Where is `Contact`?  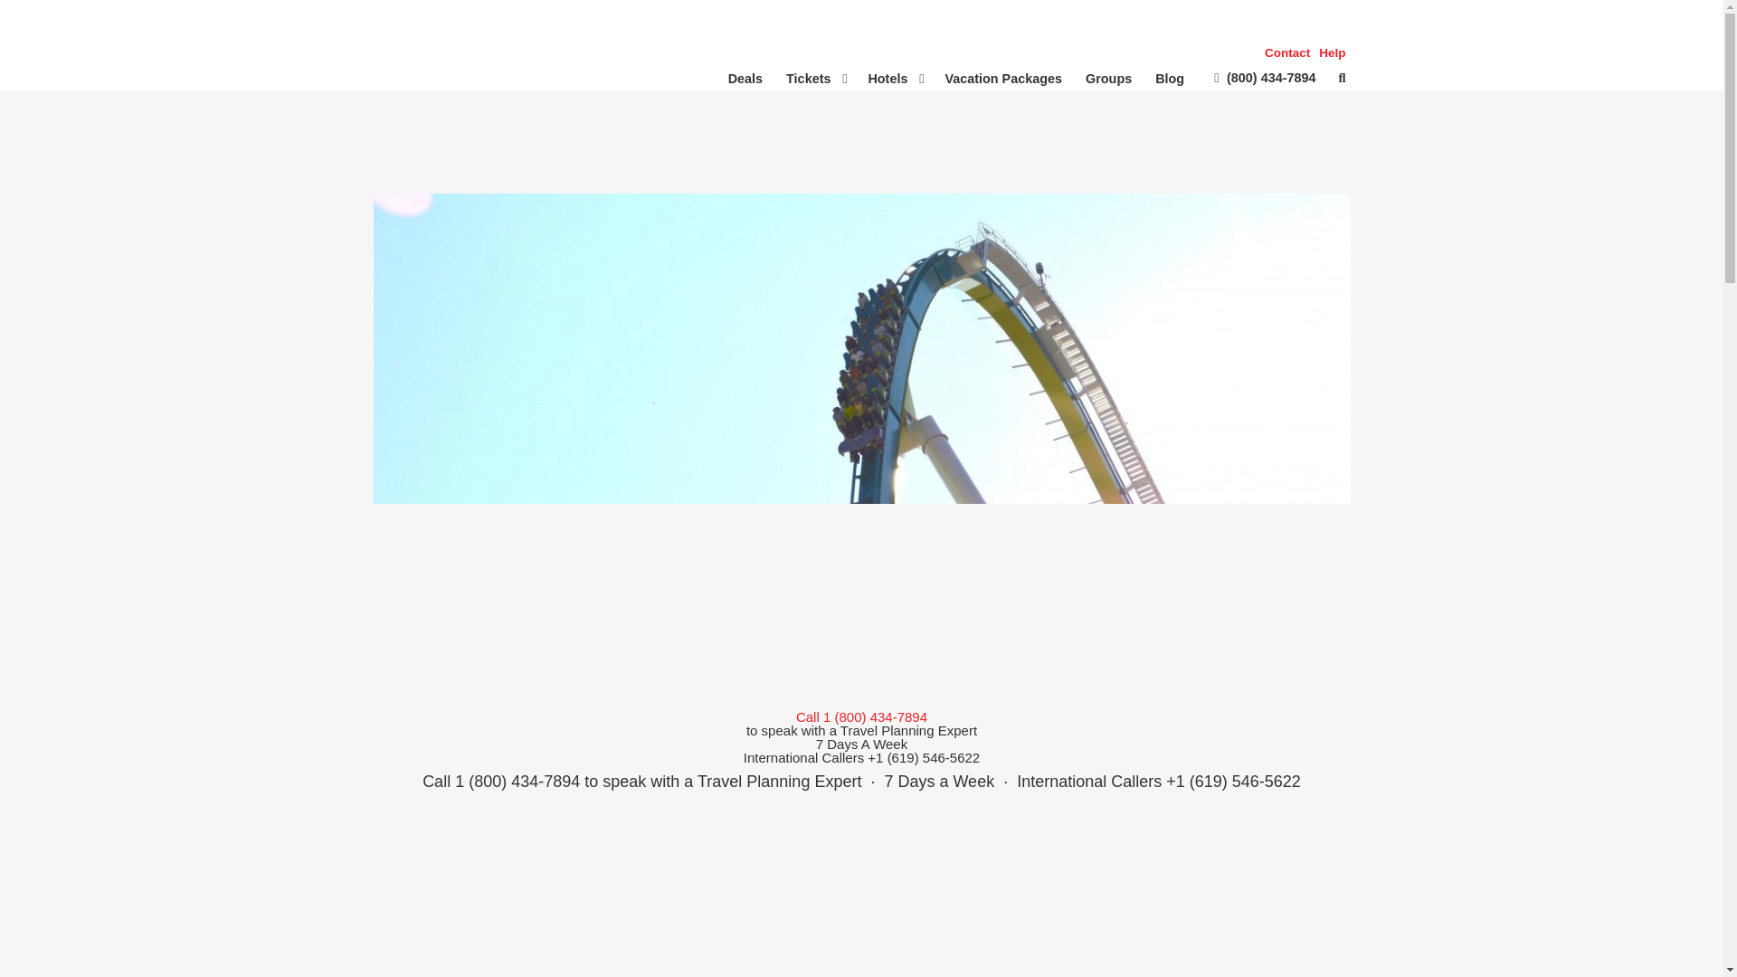 Contact is located at coordinates (1287, 52).